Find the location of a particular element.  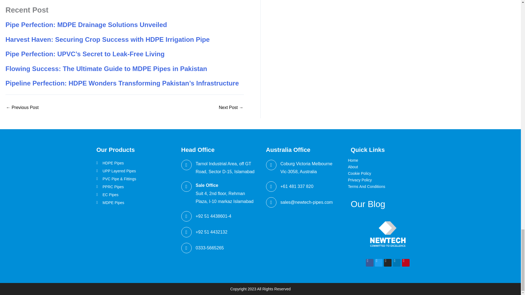

Pipe Perfection: MDPE Drainage Solutions Unveiled is located at coordinates (22, 107).